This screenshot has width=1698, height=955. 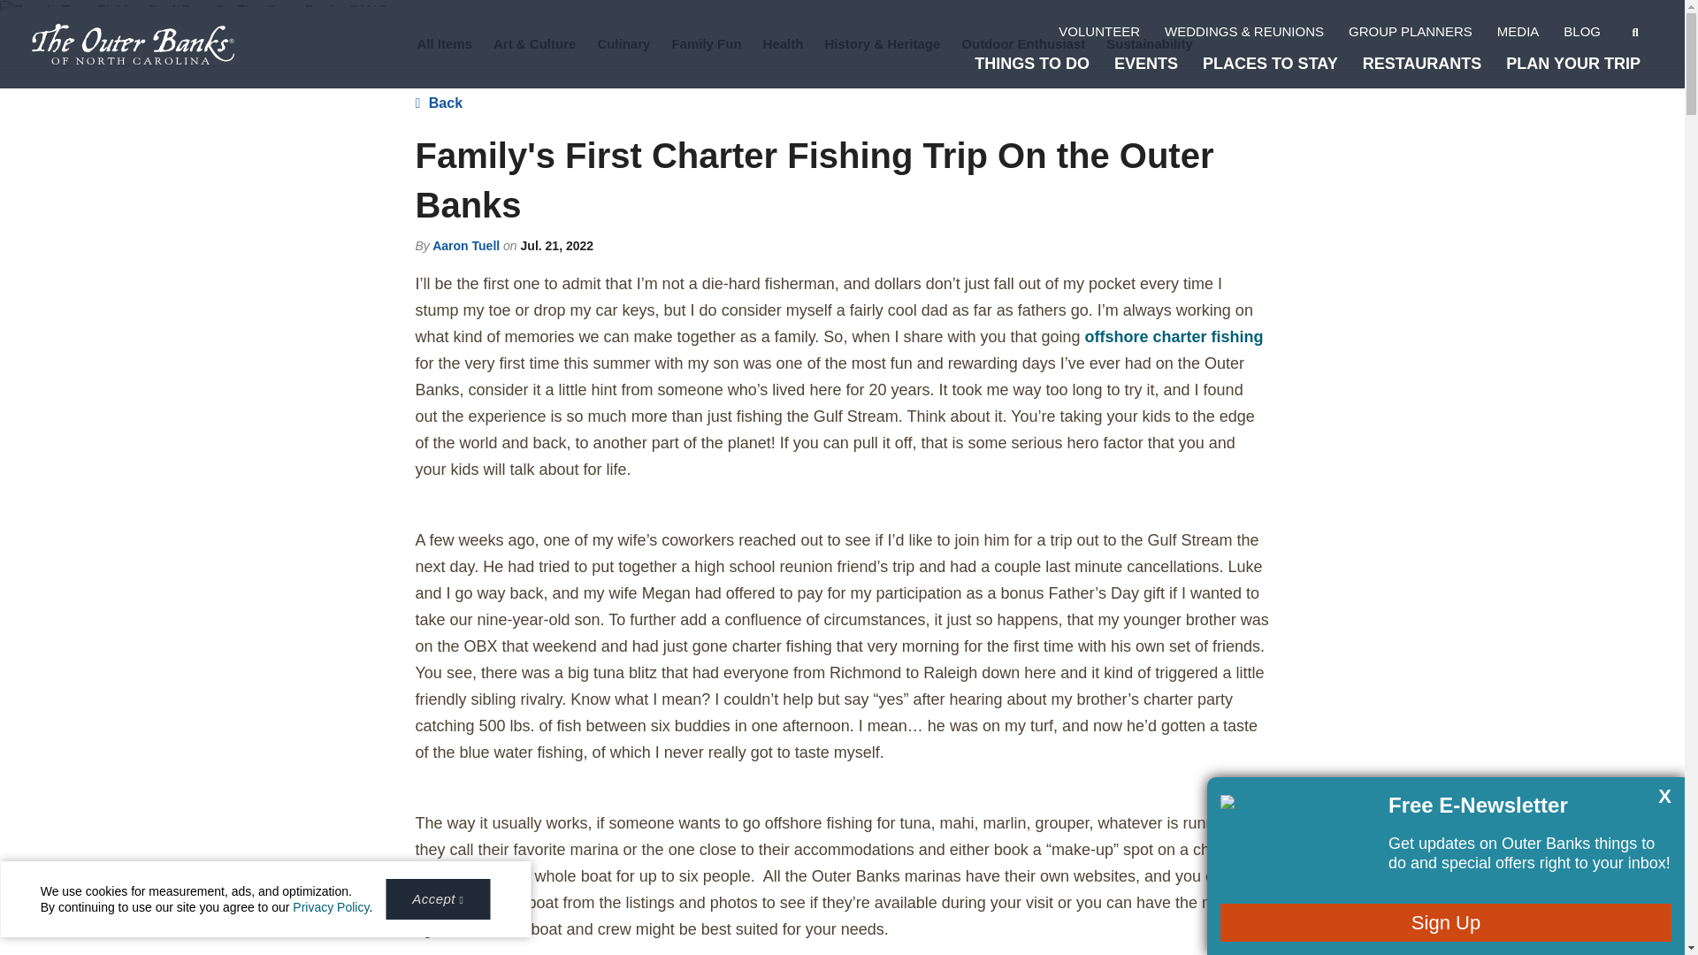 I want to click on RESTAURANTS, so click(x=1413, y=65).